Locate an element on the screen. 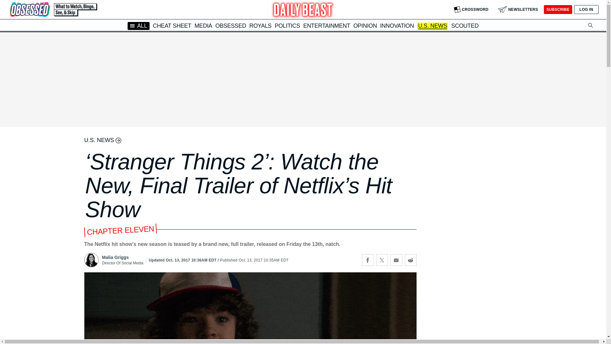 Image resolution: width=611 pixels, height=344 pixels. INNOVATION is located at coordinates (397, 25).